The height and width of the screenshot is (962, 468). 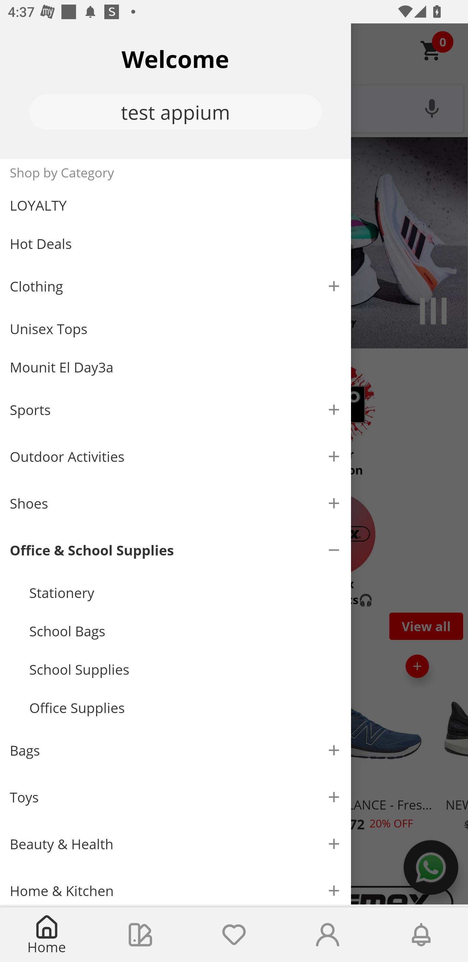 What do you see at coordinates (175, 844) in the screenshot?
I see `Beauty & Health` at bounding box center [175, 844].